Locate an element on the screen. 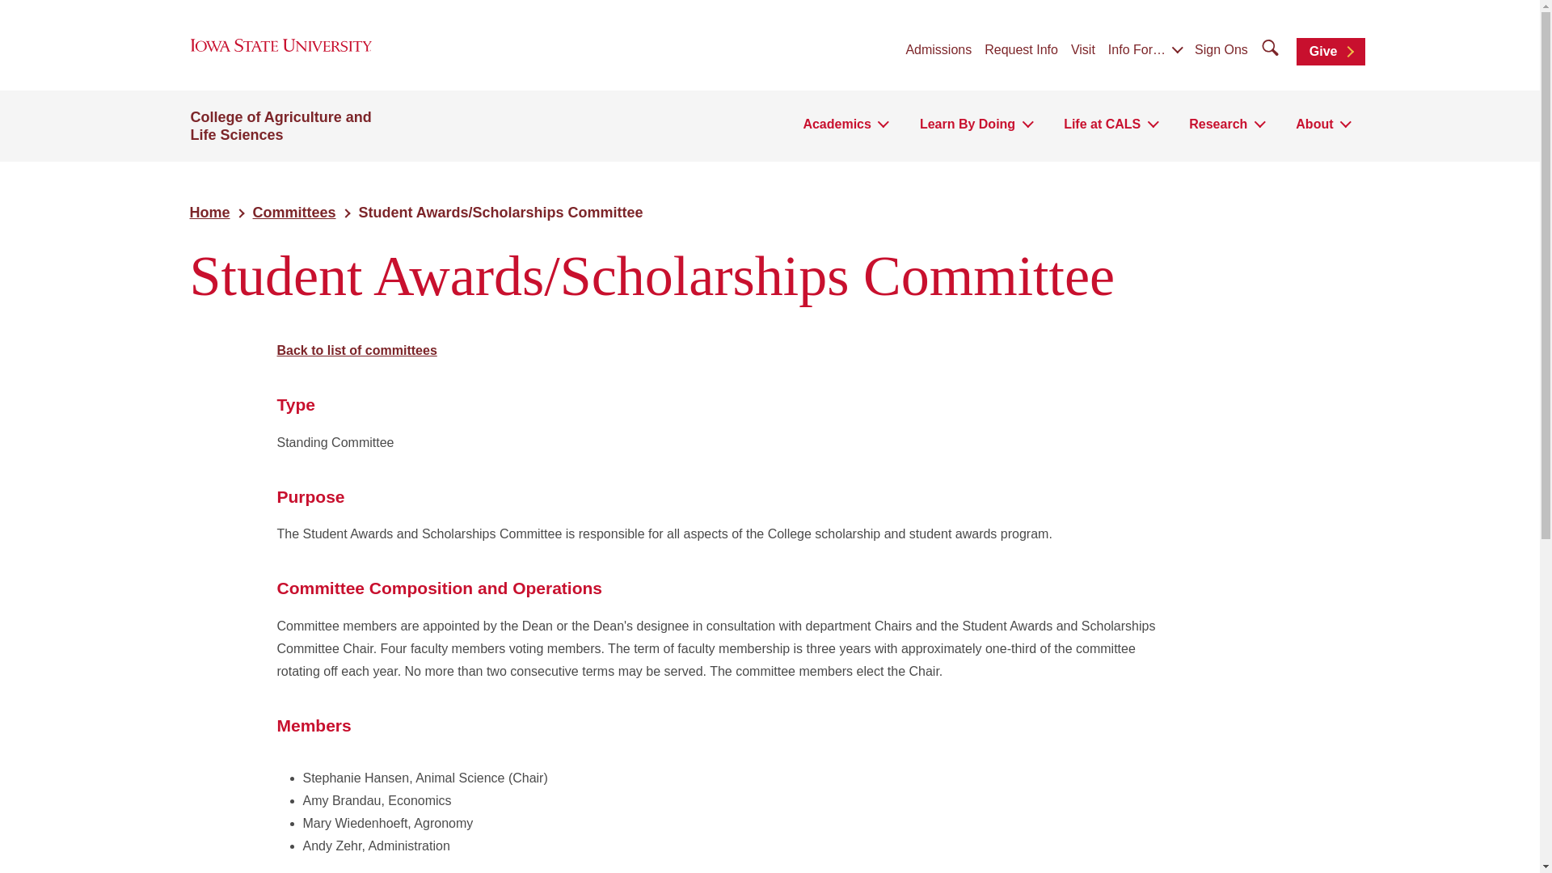  Visit is located at coordinates (1083, 51).